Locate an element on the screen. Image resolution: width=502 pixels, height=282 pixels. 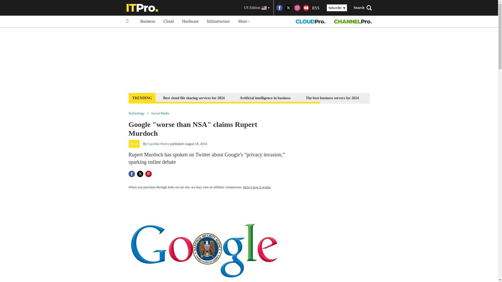
The best business servers for 2024 is located at coordinates (332, 98).